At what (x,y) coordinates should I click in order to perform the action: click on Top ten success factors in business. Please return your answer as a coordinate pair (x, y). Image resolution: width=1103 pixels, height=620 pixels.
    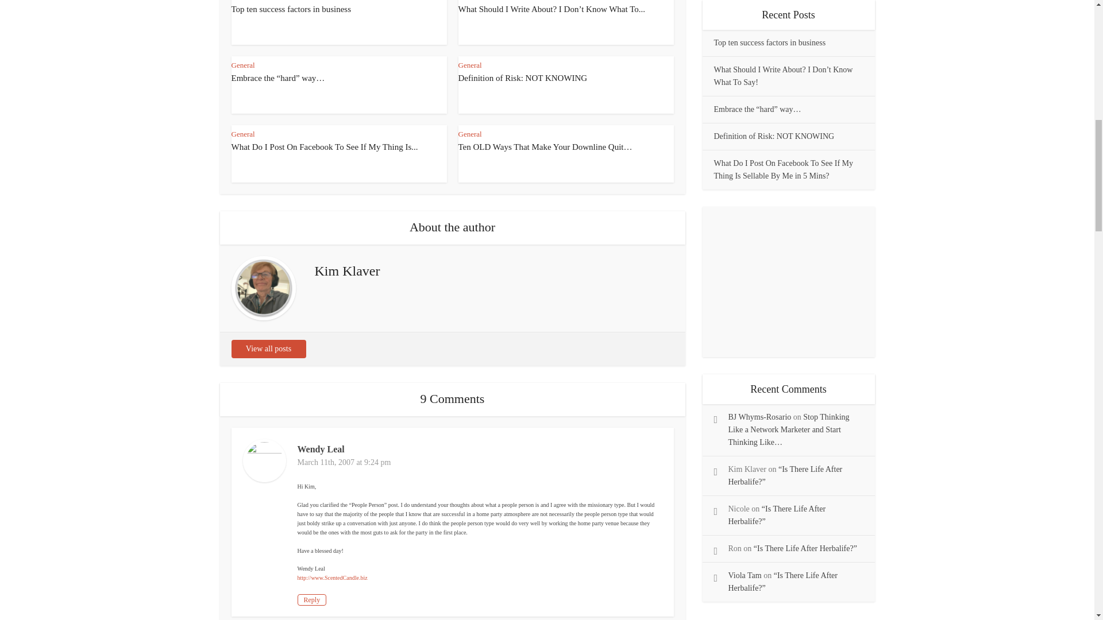
    Looking at the image, I should click on (291, 9).